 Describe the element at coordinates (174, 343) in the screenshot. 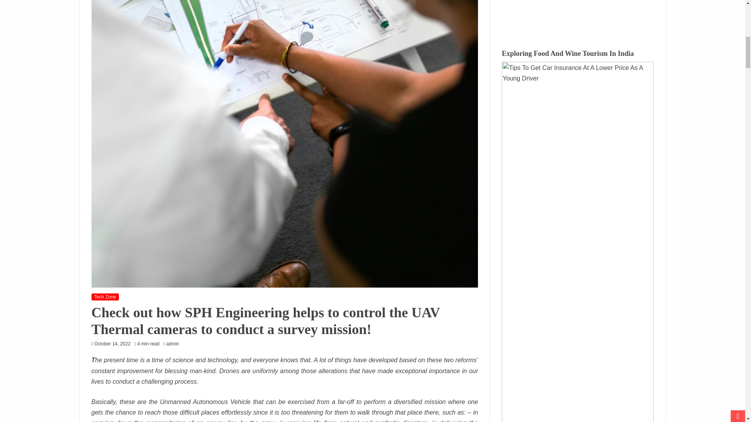

I see `admin` at that location.